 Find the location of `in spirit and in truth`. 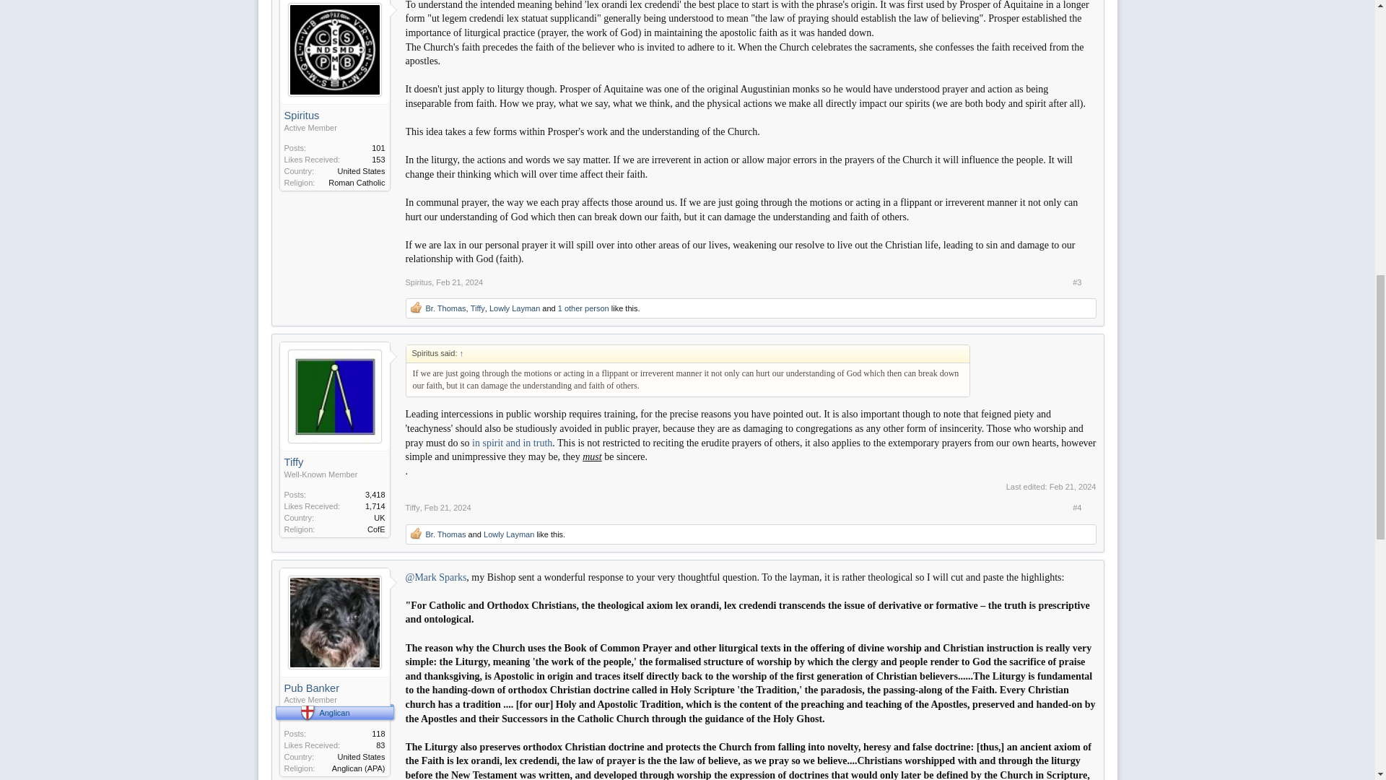

in spirit and in truth is located at coordinates (511, 443).